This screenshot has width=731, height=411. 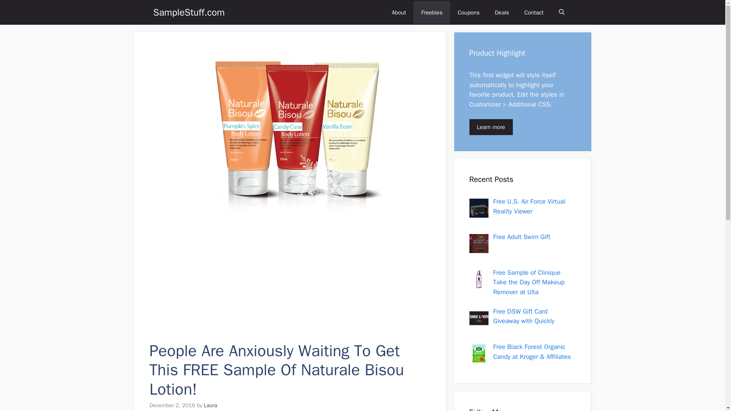 I want to click on View all posts by Laura, so click(x=210, y=405).